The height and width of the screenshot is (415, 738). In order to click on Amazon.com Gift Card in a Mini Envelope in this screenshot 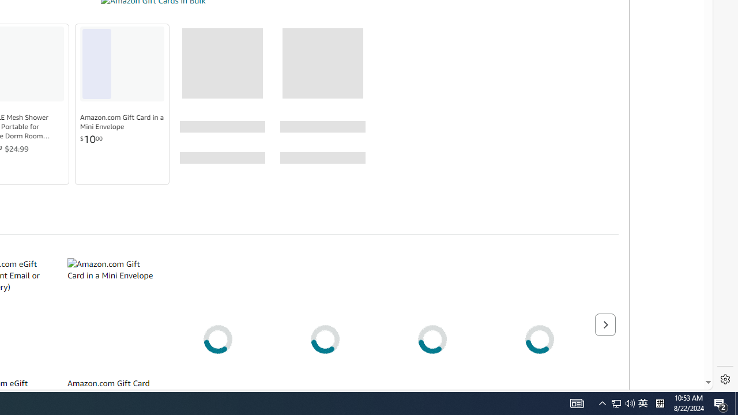, I will do `click(111, 315)`.